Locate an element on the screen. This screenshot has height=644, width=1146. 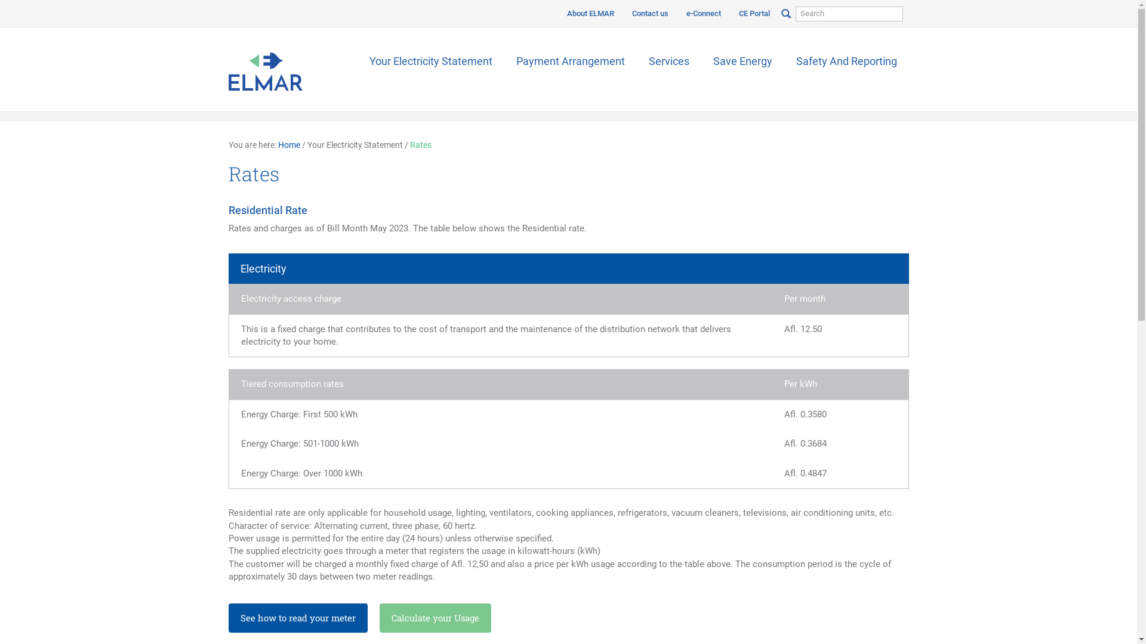
Home is located at coordinates (266, 69).